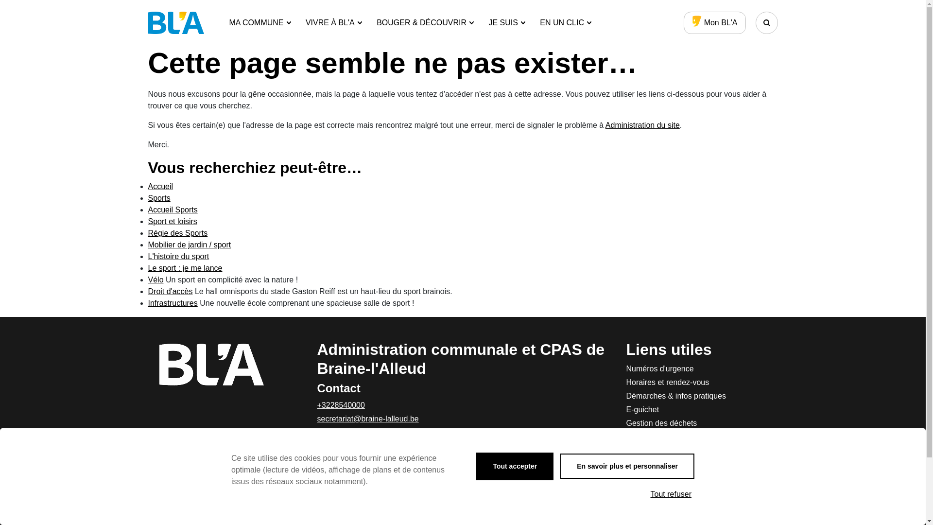 This screenshot has width=933, height=525. What do you see at coordinates (367, 419) in the screenshot?
I see `secretariat@braine-lalleud.be` at bounding box center [367, 419].